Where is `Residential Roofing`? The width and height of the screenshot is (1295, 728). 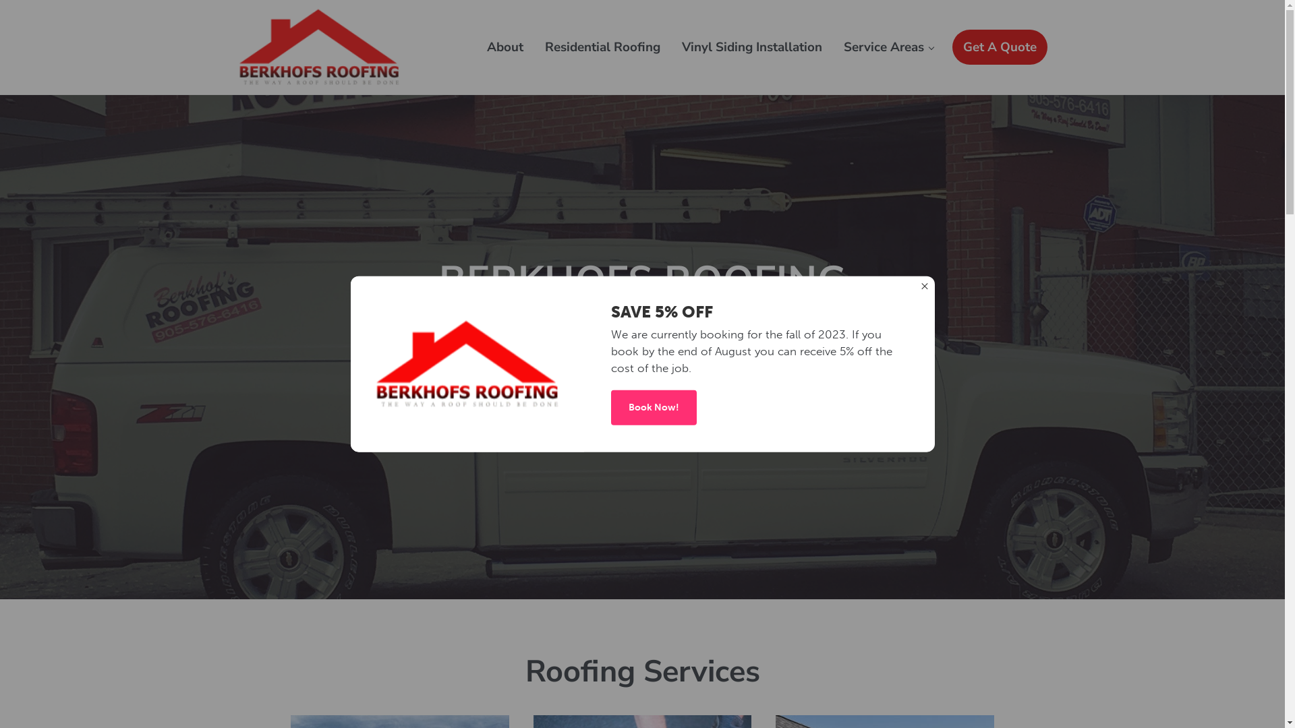 Residential Roofing is located at coordinates (602, 47).